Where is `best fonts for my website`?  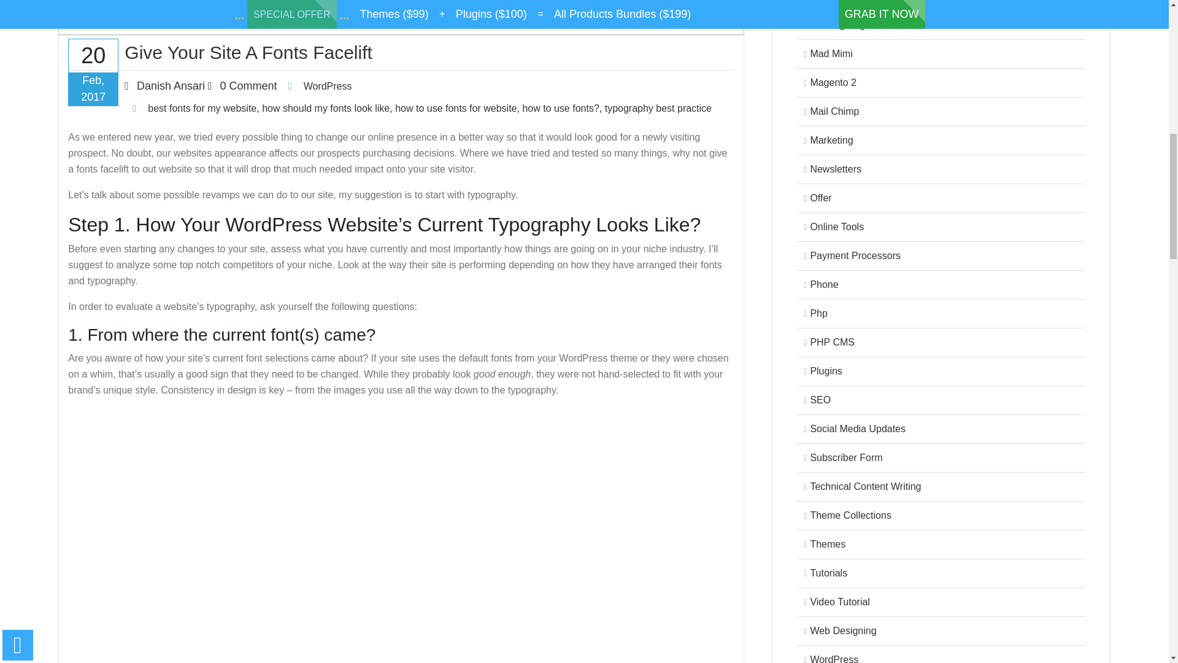
best fonts for my website is located at coordinates (202, 108).